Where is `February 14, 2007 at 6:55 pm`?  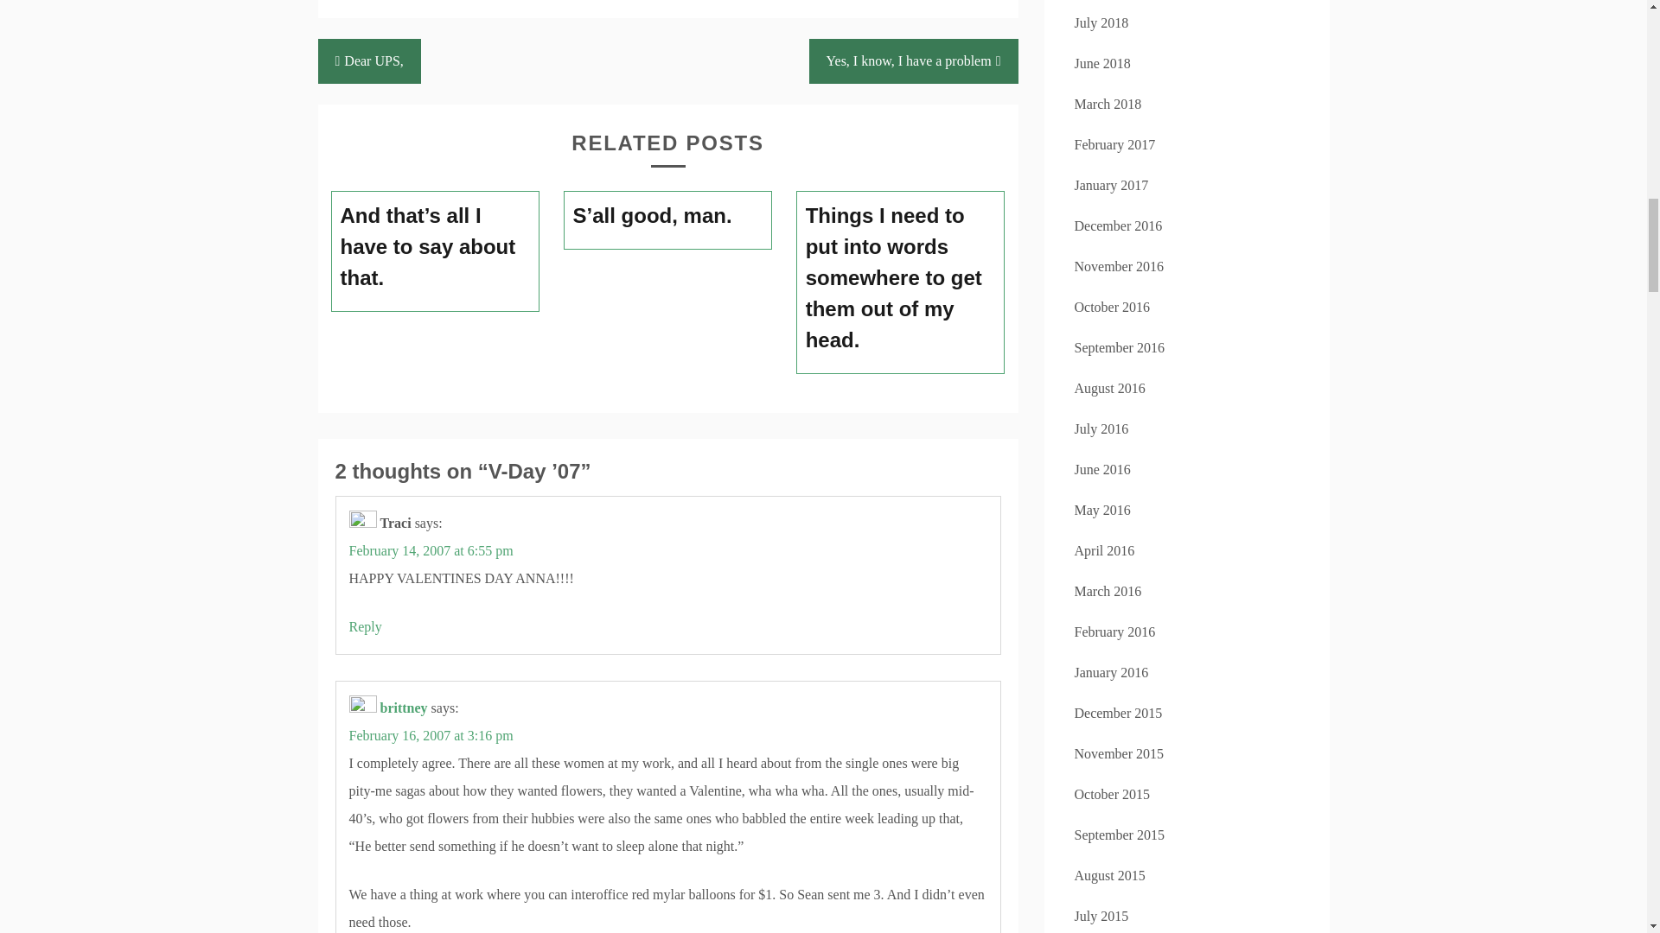 February 14, 2007 at 6:55 pm is located at coordinates (431, 549).